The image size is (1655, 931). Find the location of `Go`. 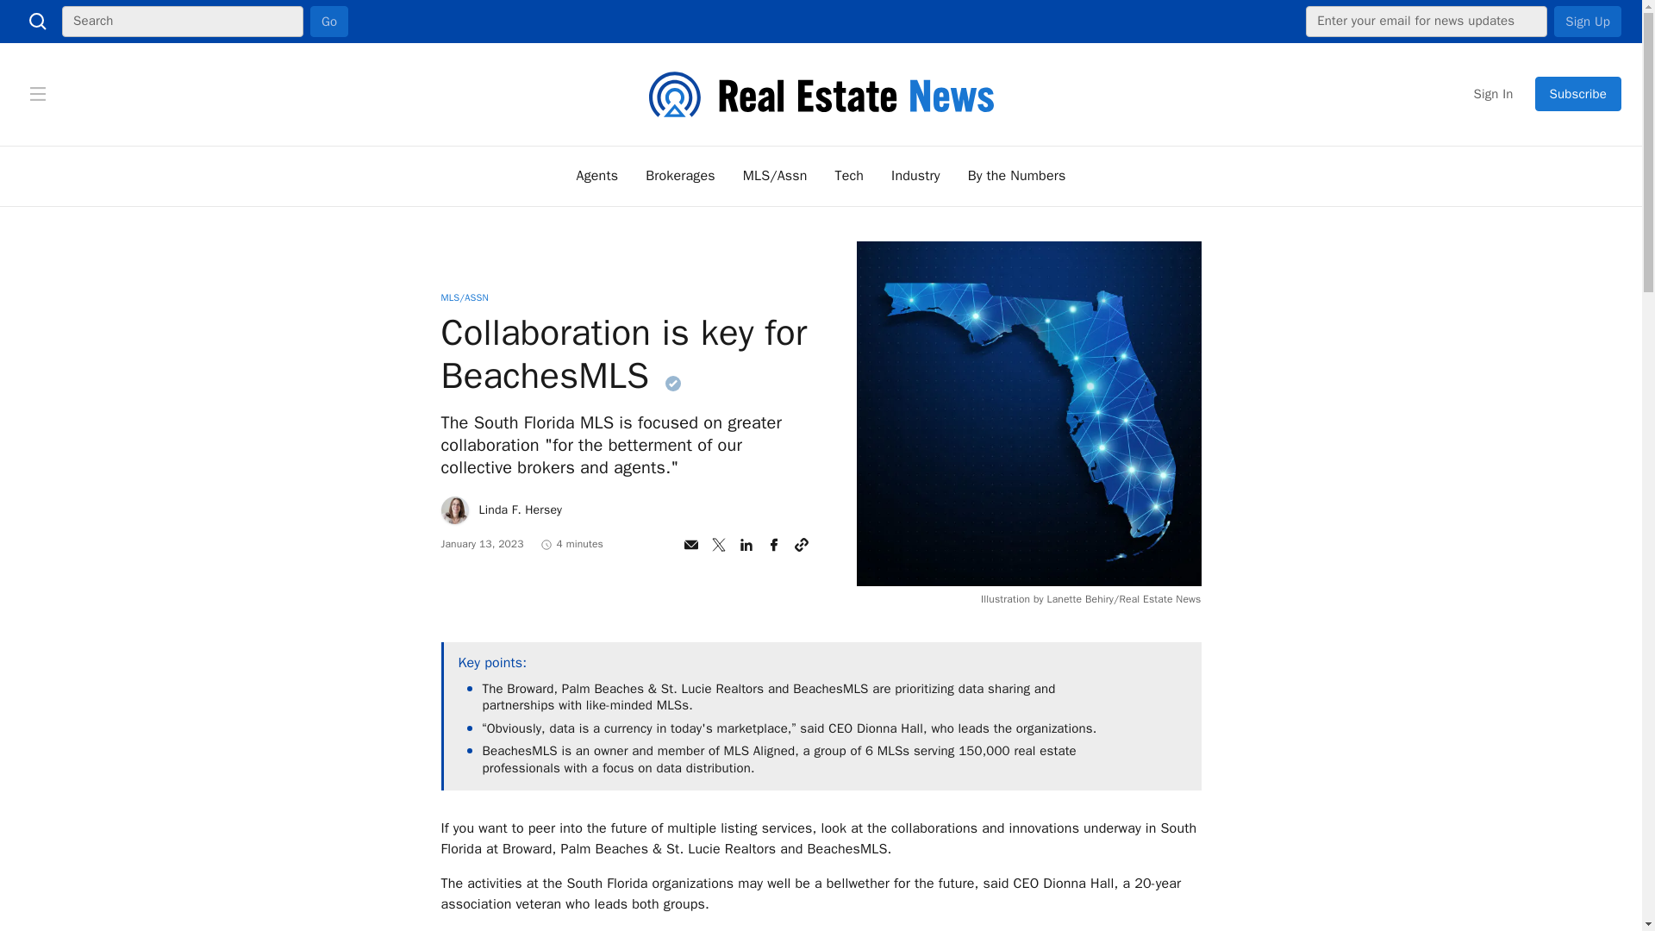

Go is located at coordinates (329, 21).